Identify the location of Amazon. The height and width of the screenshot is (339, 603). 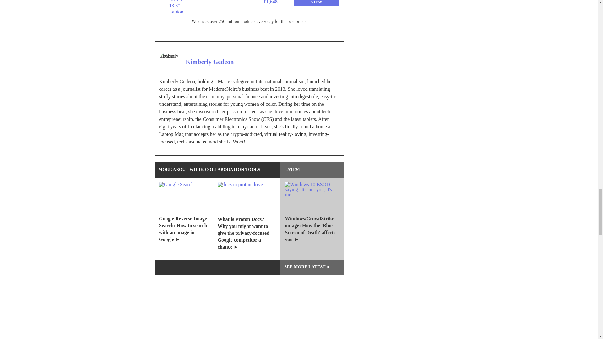
(226, 4).